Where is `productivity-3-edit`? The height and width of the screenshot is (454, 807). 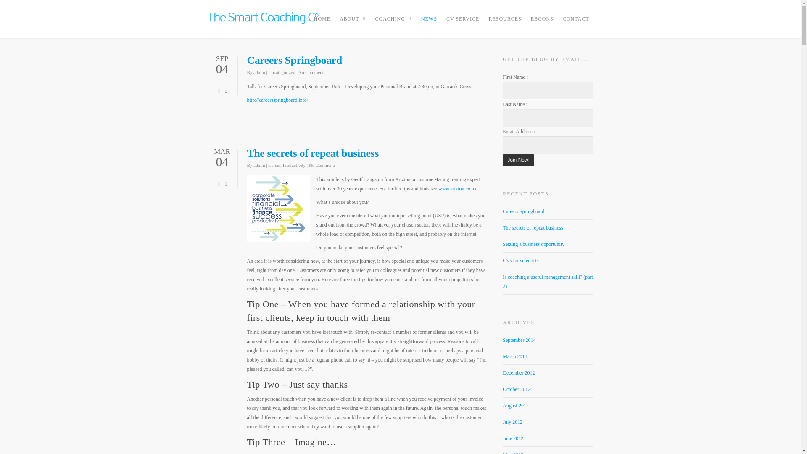
productivity-3-edit is located at coordinates (278, 208).